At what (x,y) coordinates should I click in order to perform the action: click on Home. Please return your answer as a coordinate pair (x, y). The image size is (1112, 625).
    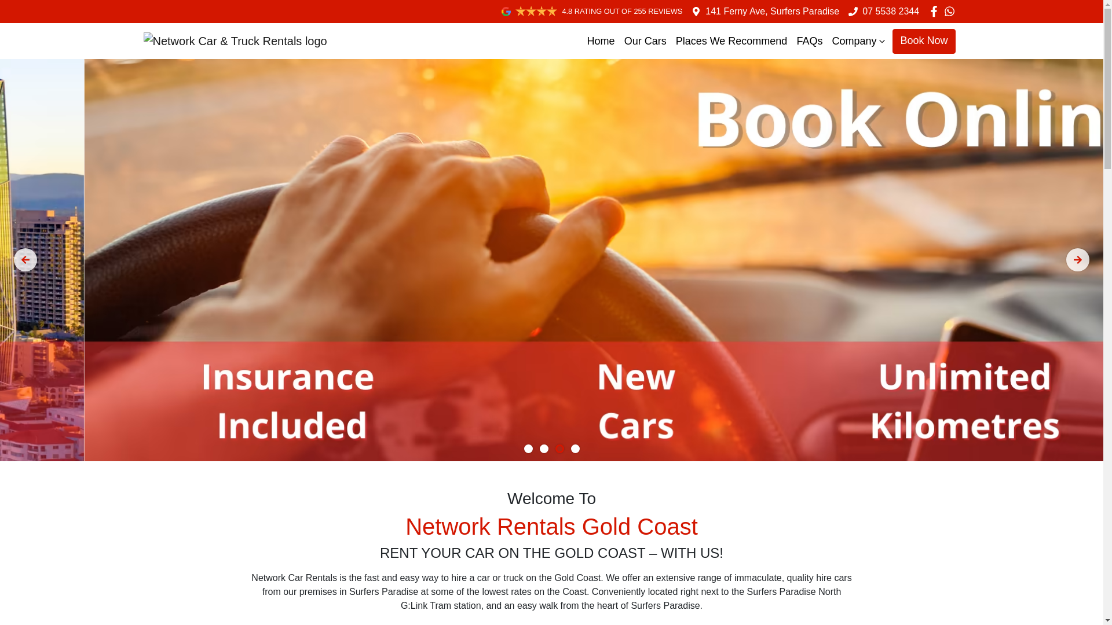
    Looking at the image, I should click on (601, 42).